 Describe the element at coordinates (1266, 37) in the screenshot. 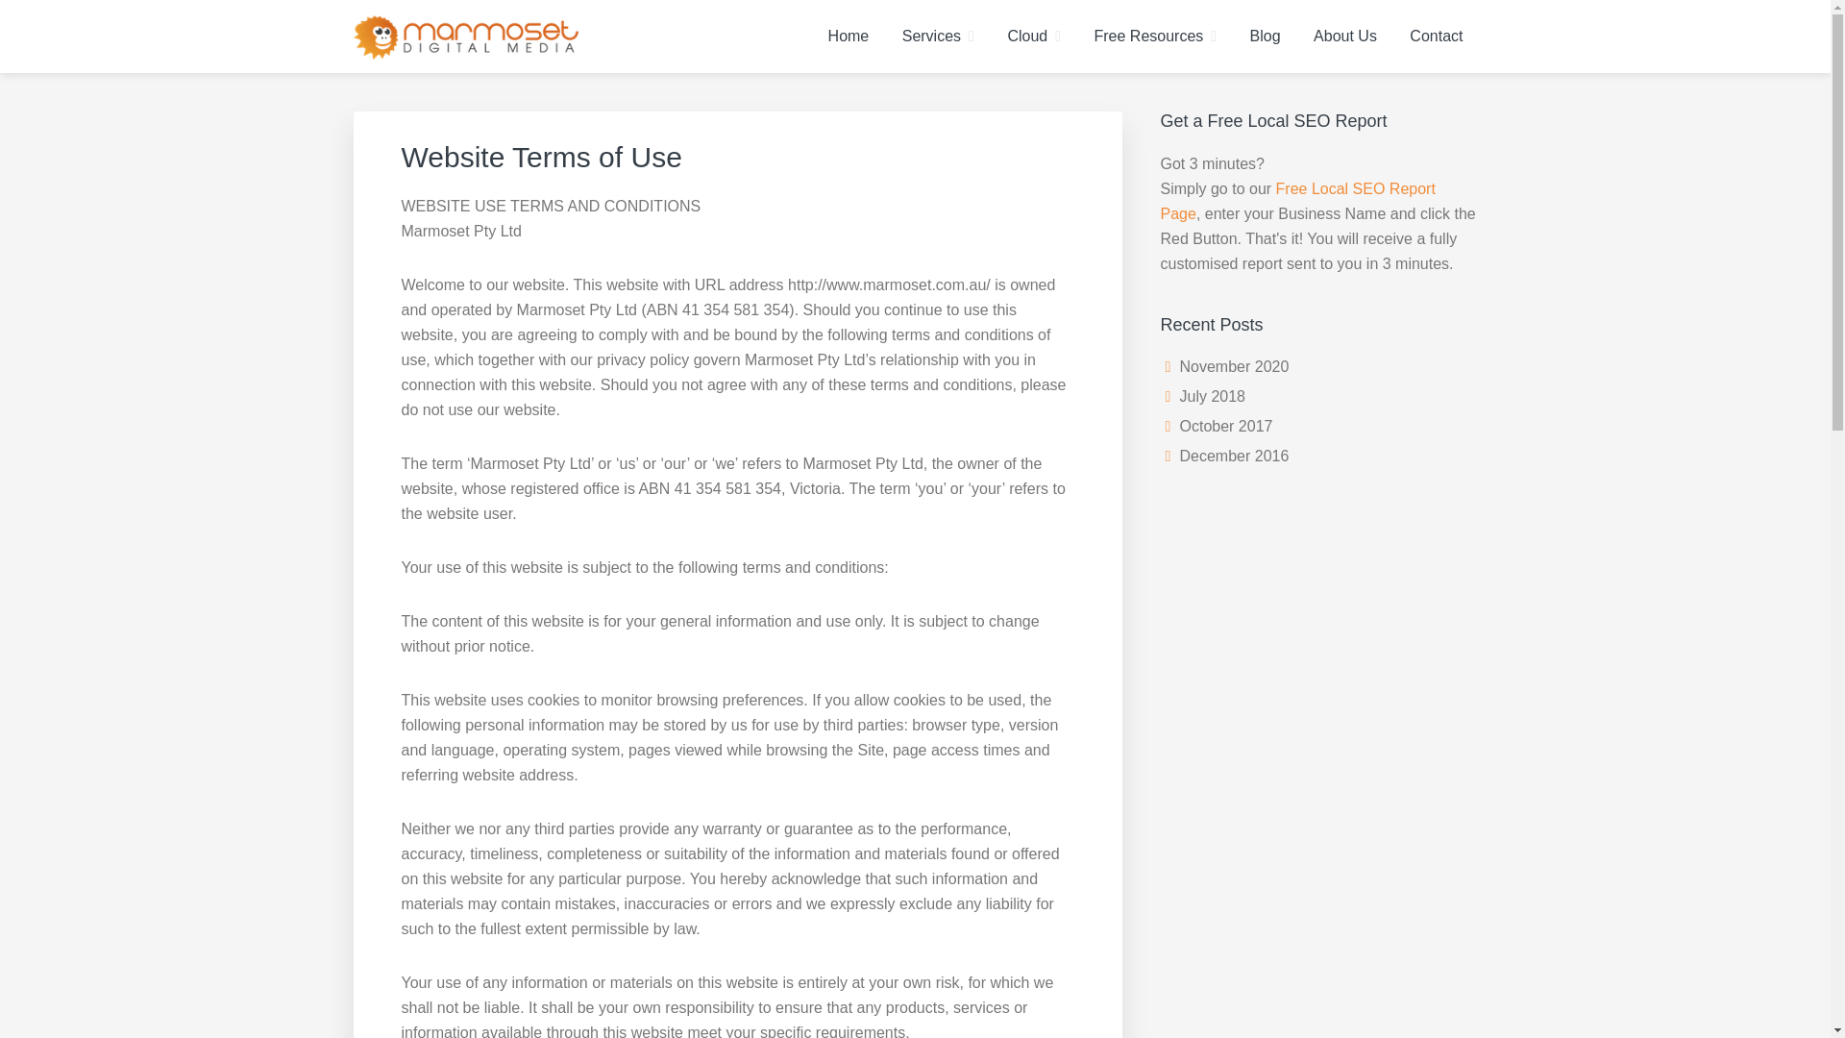

I see `Blog` at that location.